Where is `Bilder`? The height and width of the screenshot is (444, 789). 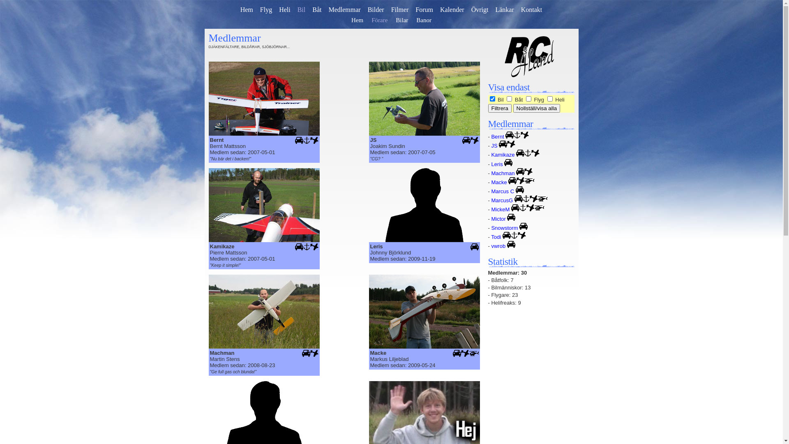
Bilder is located at coordinates (376, 10).